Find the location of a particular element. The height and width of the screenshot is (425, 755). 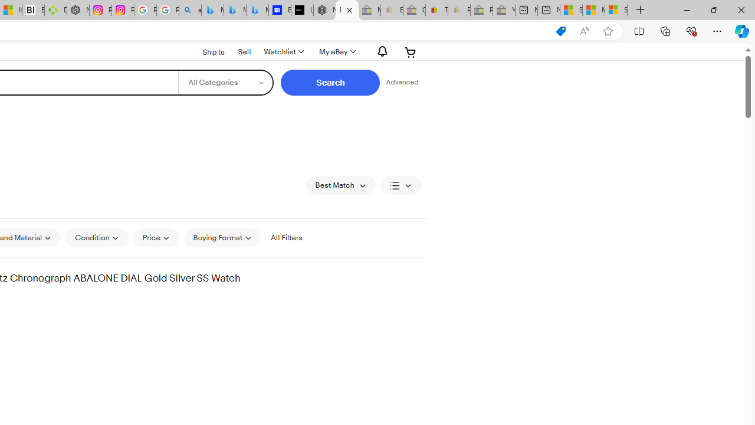

Nordace - Nordace Edin Collection is located at coordinates (78, 11).